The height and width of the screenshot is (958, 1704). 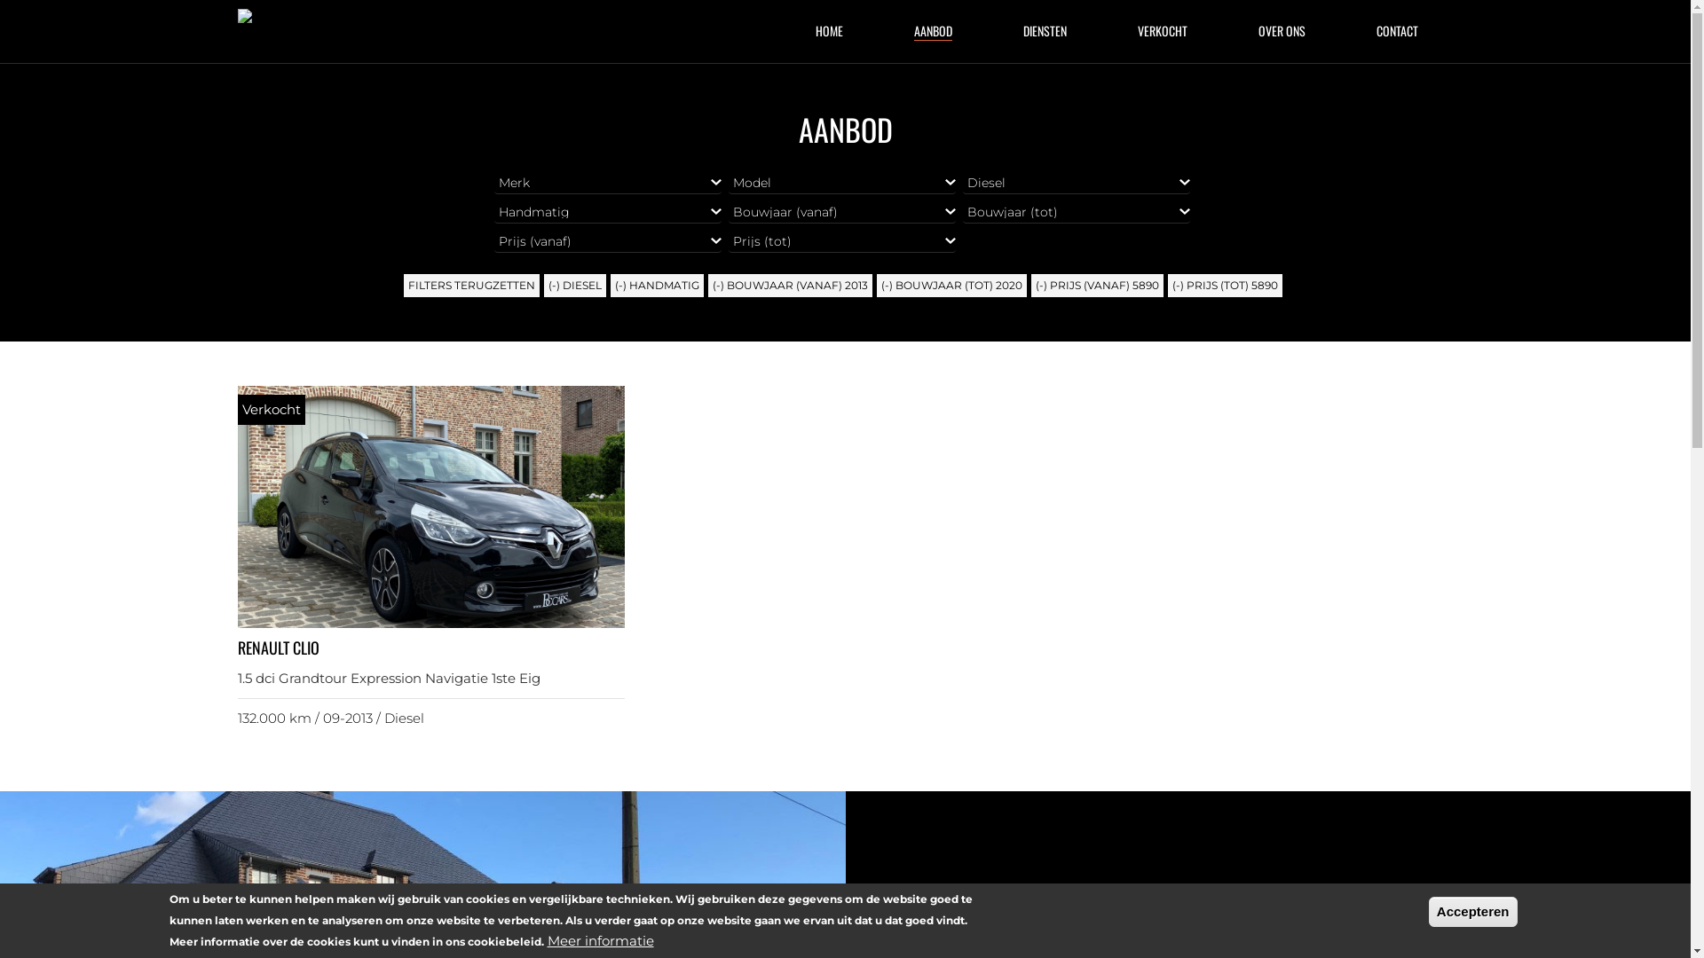 What do you see at coordinates (1473, 912) in the screenshot?
I see `Accepteren` at bounding box center [1473, 912].